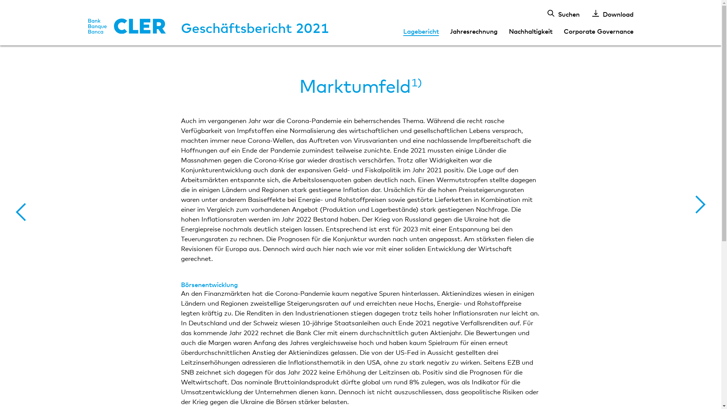  Describe the element at coordinates (421, 31) in the screenshot. I see `Lagebericht` at that location.